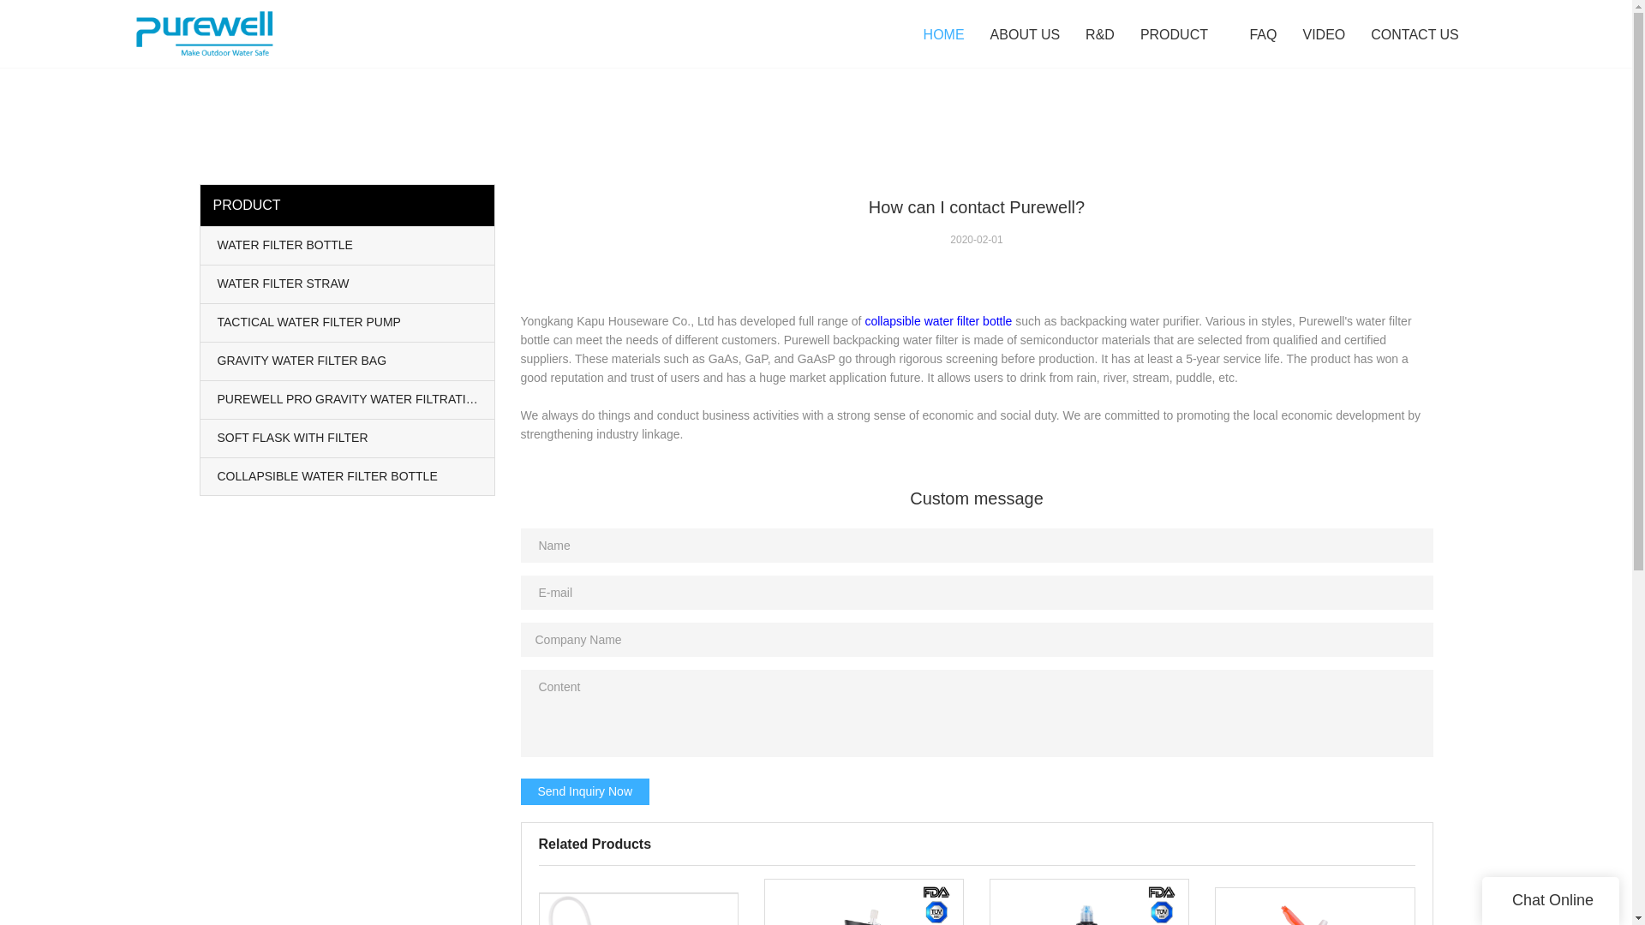 Image resolution: width=1645 pixels, height=925 pixels. What do you see at coordinates (585, 791) in the screenshot?
I see `Send Inquiry Now` at bounding box center [585, 791].